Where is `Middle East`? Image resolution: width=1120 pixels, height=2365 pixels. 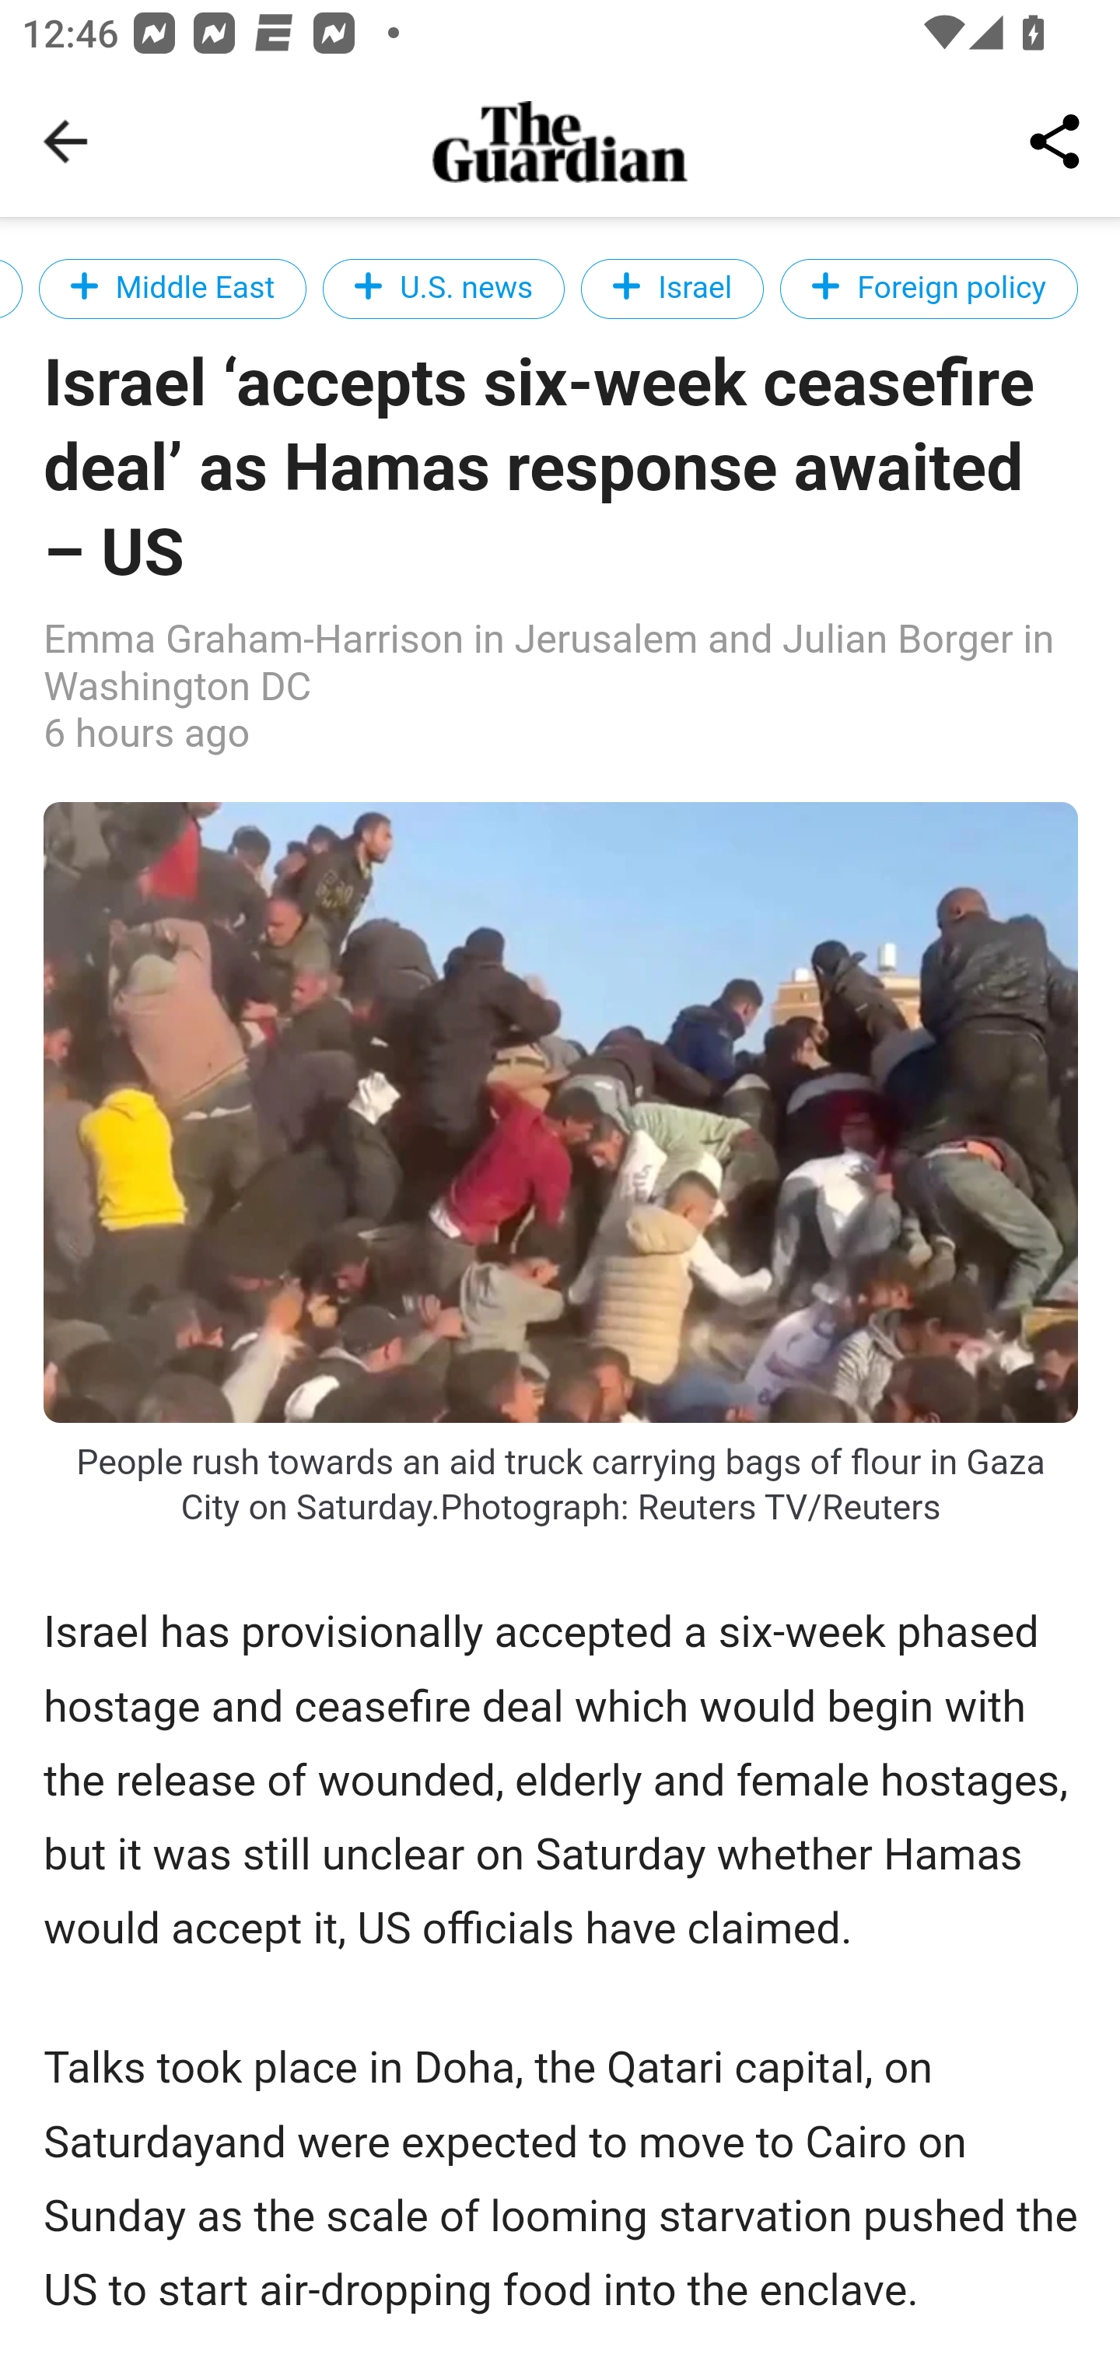 Middle East is located at coordinates (172, 288).